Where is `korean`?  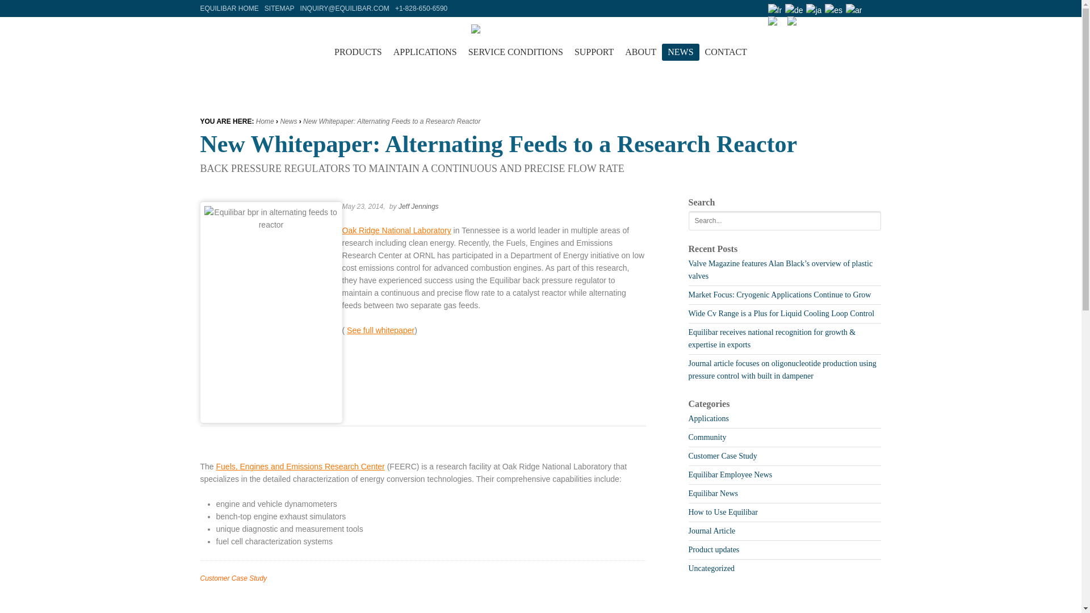
korean is located at coordinates (854, 10).